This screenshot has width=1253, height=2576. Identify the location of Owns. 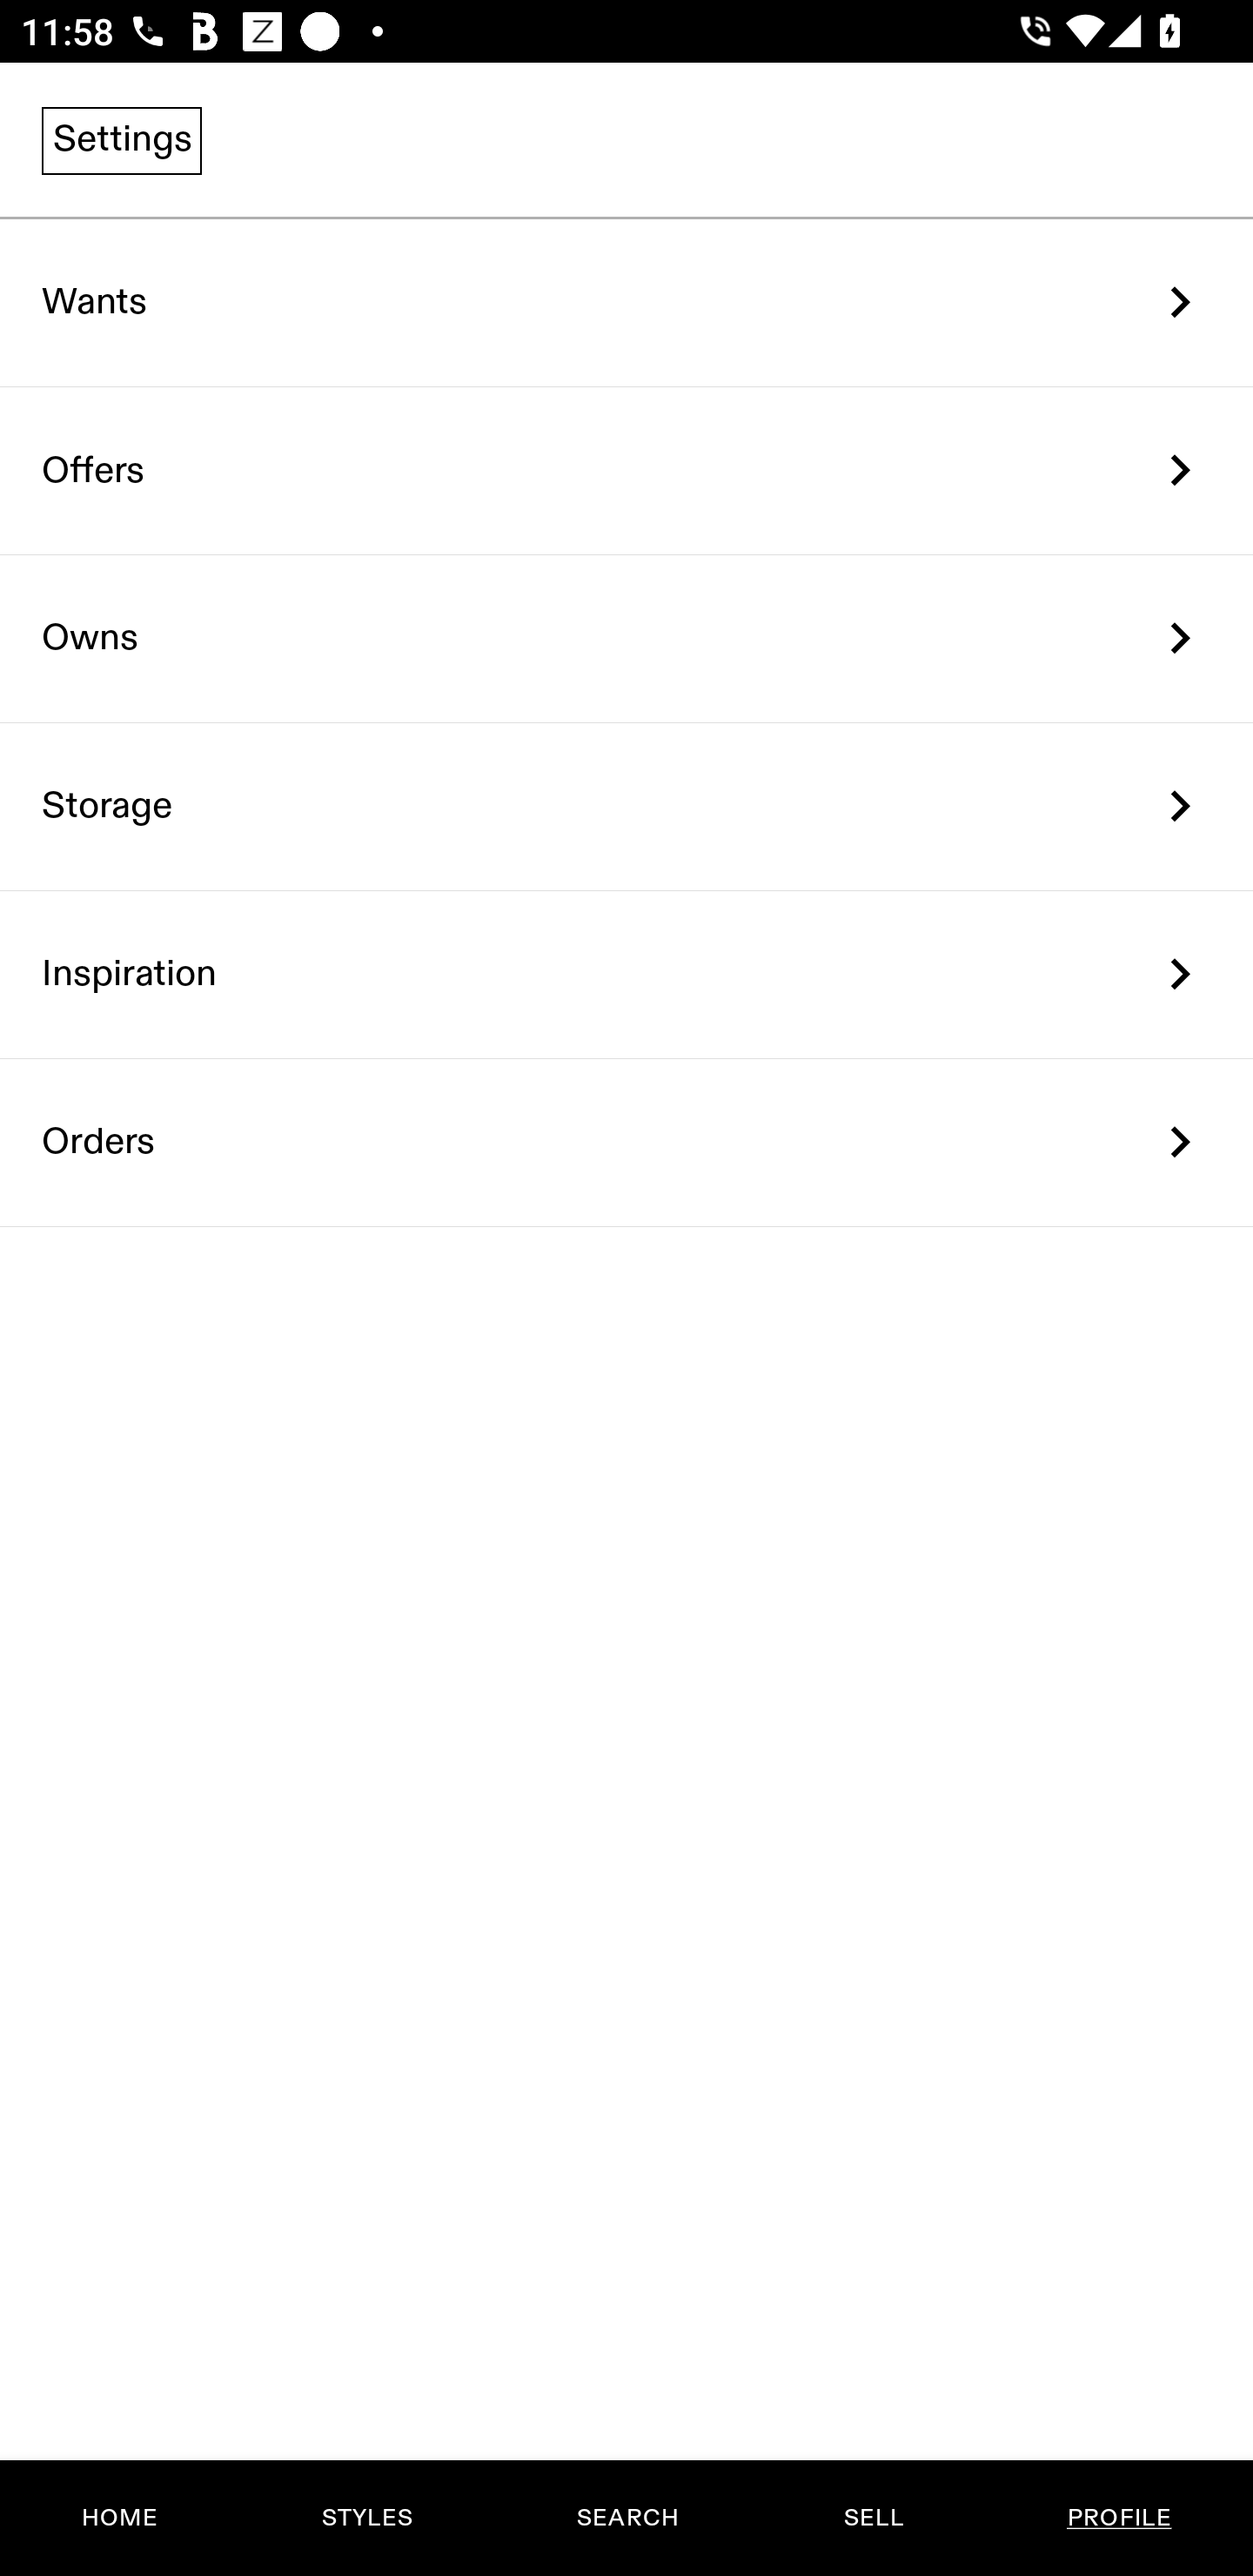
(626, 639).